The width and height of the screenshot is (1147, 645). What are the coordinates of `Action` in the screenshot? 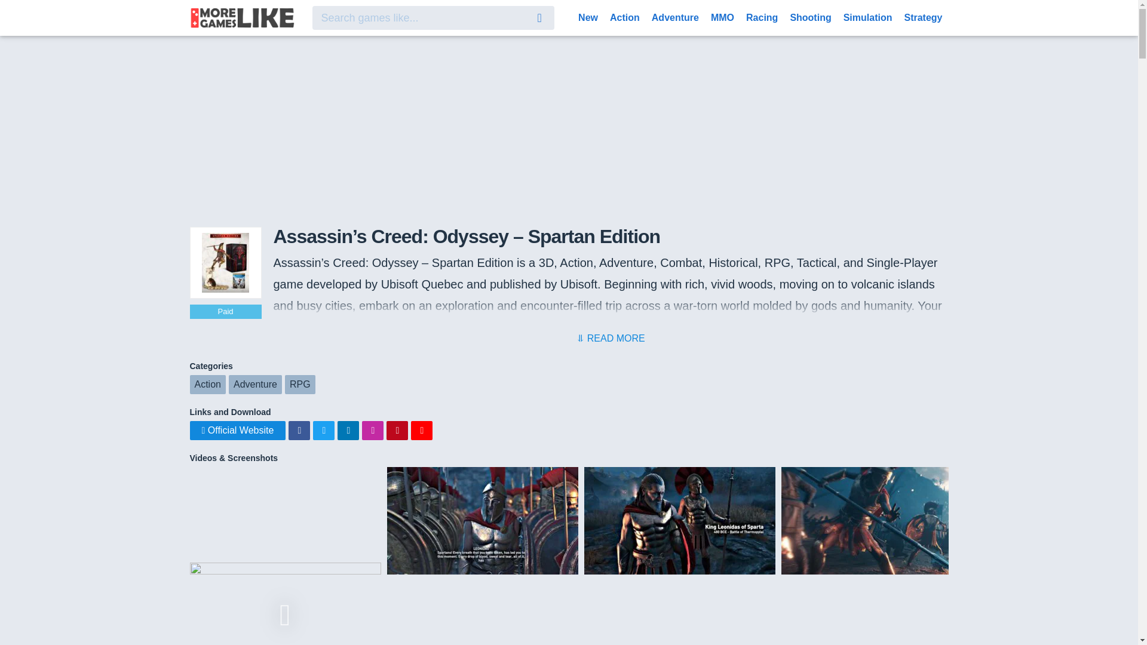 It's located at (208, 384).